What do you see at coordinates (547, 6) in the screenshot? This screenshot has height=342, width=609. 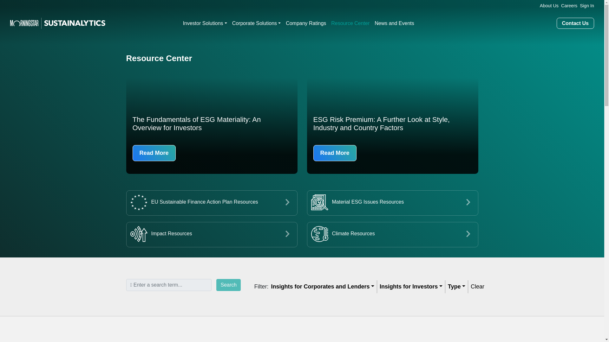 I see `About Us` at bounding box center [547, 6].